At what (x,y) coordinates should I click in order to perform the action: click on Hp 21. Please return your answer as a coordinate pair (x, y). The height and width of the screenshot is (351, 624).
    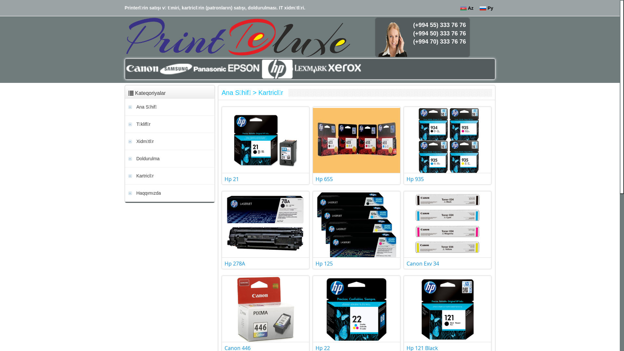
    Looking at the image, I should click on (232, 179).